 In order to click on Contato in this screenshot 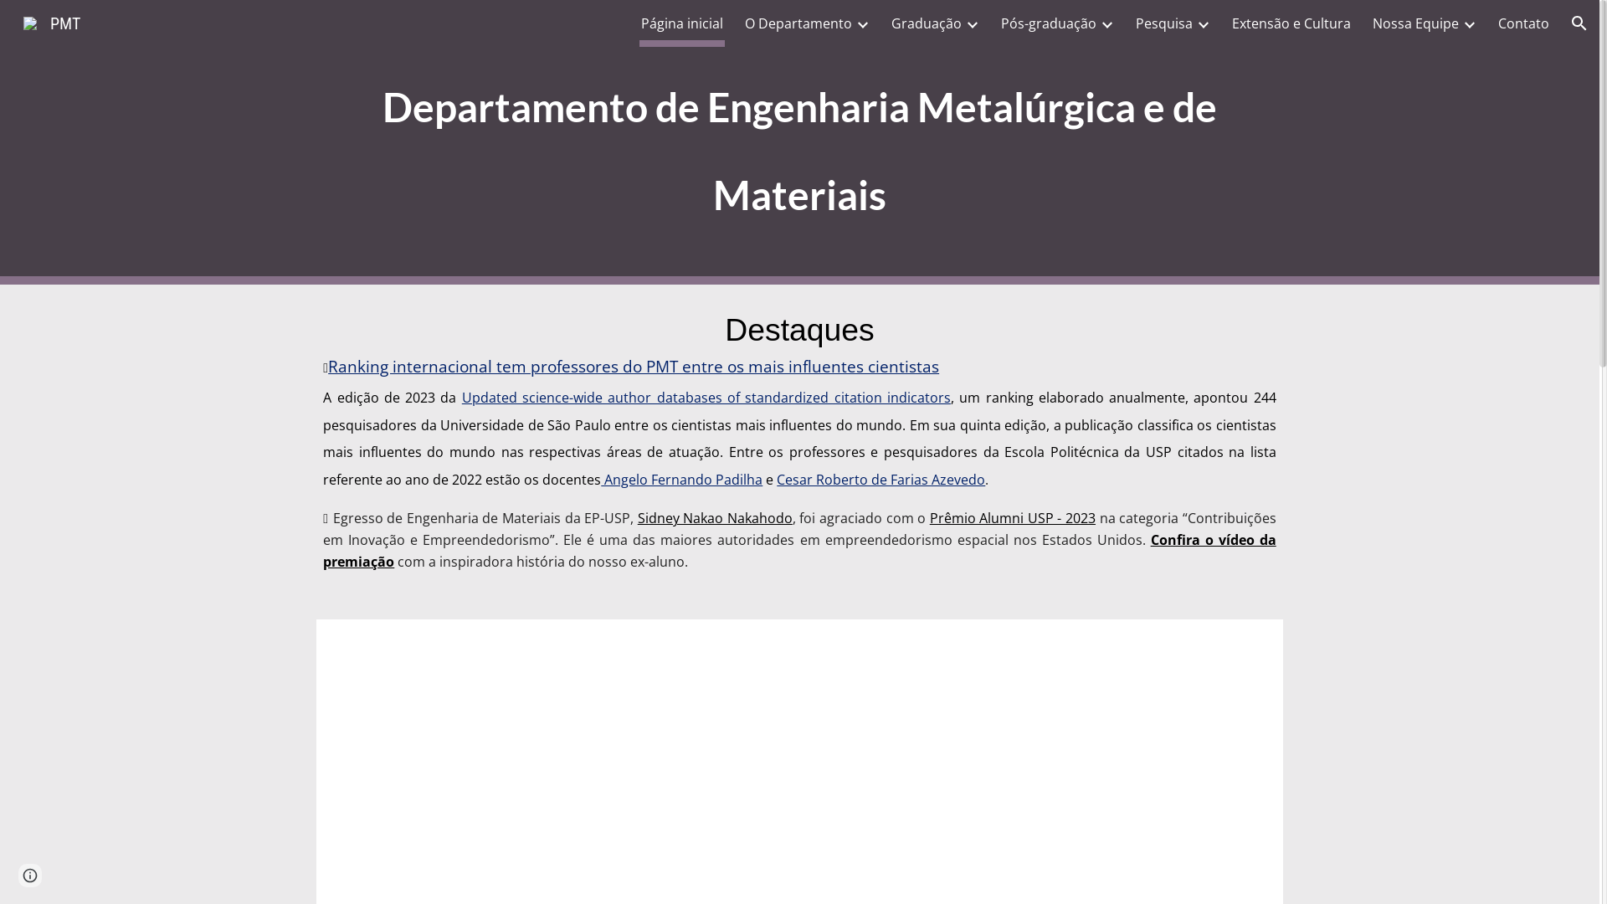, I will do `click(1523, 23)`.